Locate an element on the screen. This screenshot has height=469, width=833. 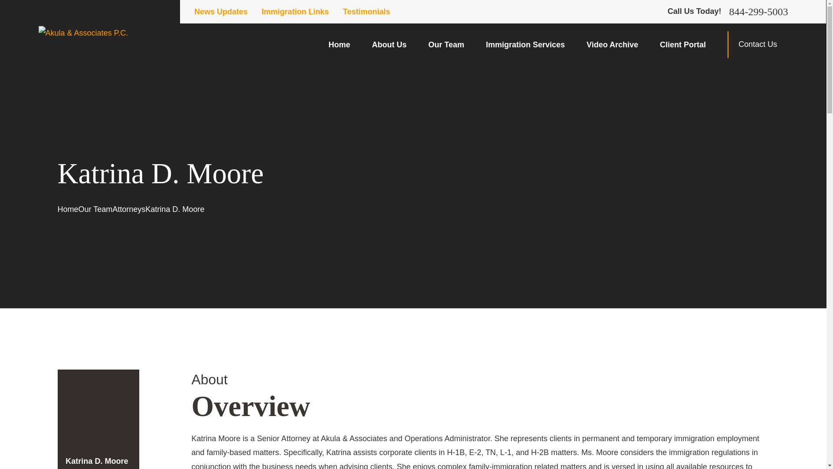
Immigration Services is located at coordinates (525, 44).